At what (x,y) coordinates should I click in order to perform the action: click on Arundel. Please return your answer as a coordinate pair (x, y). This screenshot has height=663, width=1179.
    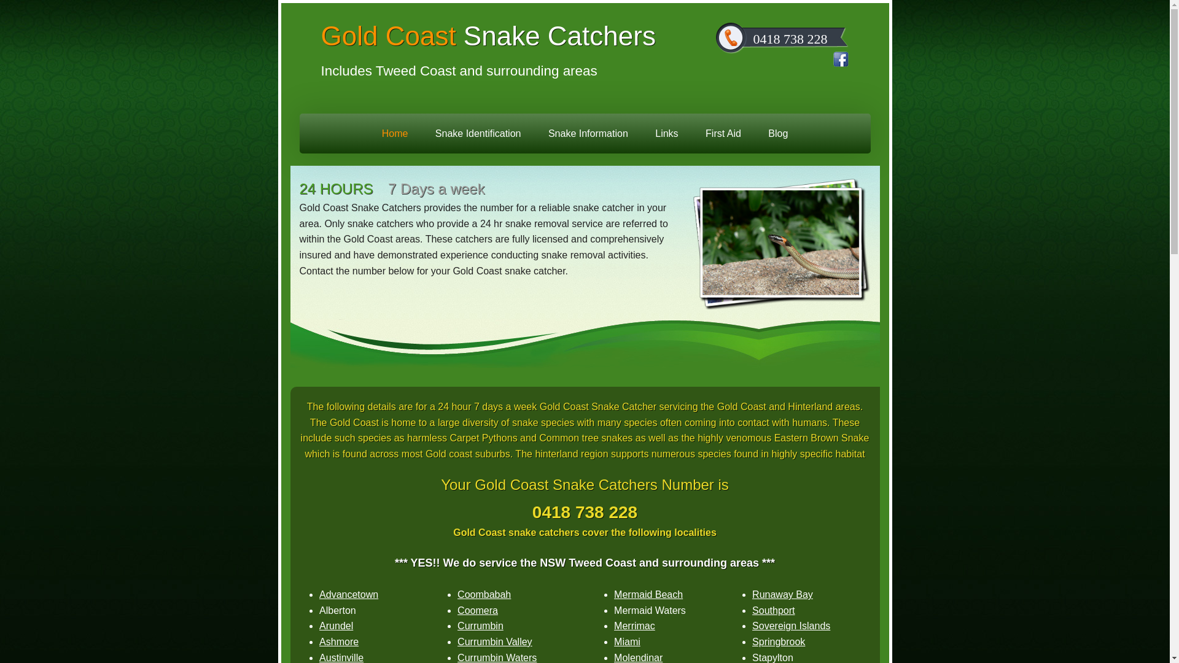
    Looking at the image, I should click on (337, 626).